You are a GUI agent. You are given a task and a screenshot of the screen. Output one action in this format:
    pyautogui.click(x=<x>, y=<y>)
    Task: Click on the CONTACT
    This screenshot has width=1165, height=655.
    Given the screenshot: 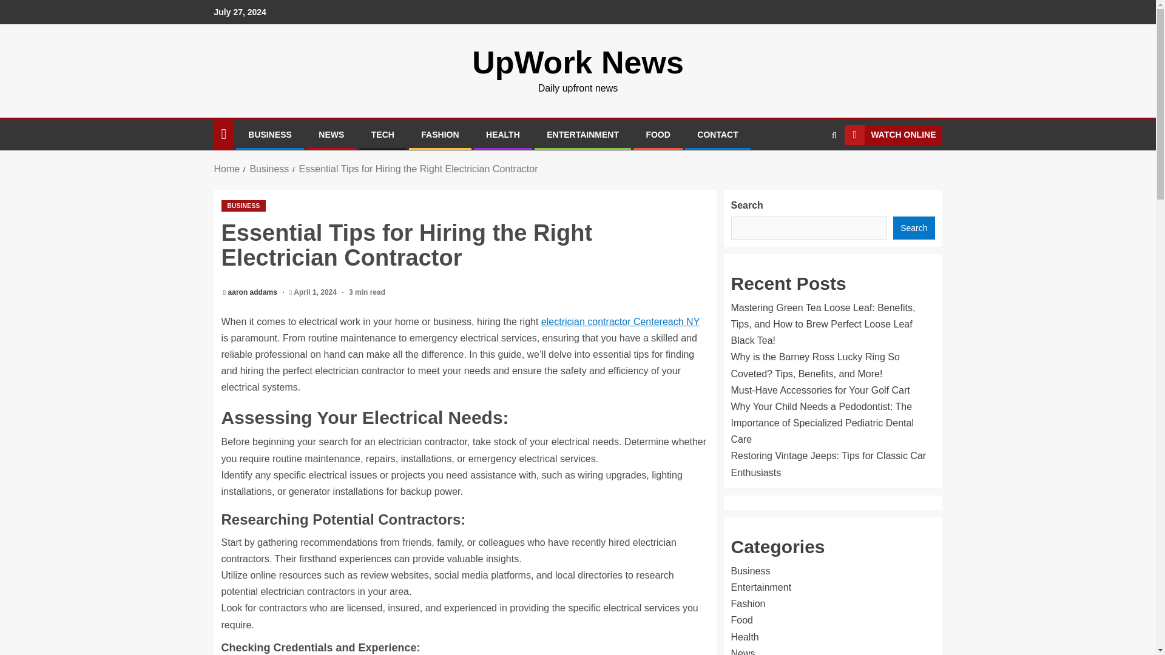 What is the action you would take?
    pyautogui.click(x=717, y=135)
    